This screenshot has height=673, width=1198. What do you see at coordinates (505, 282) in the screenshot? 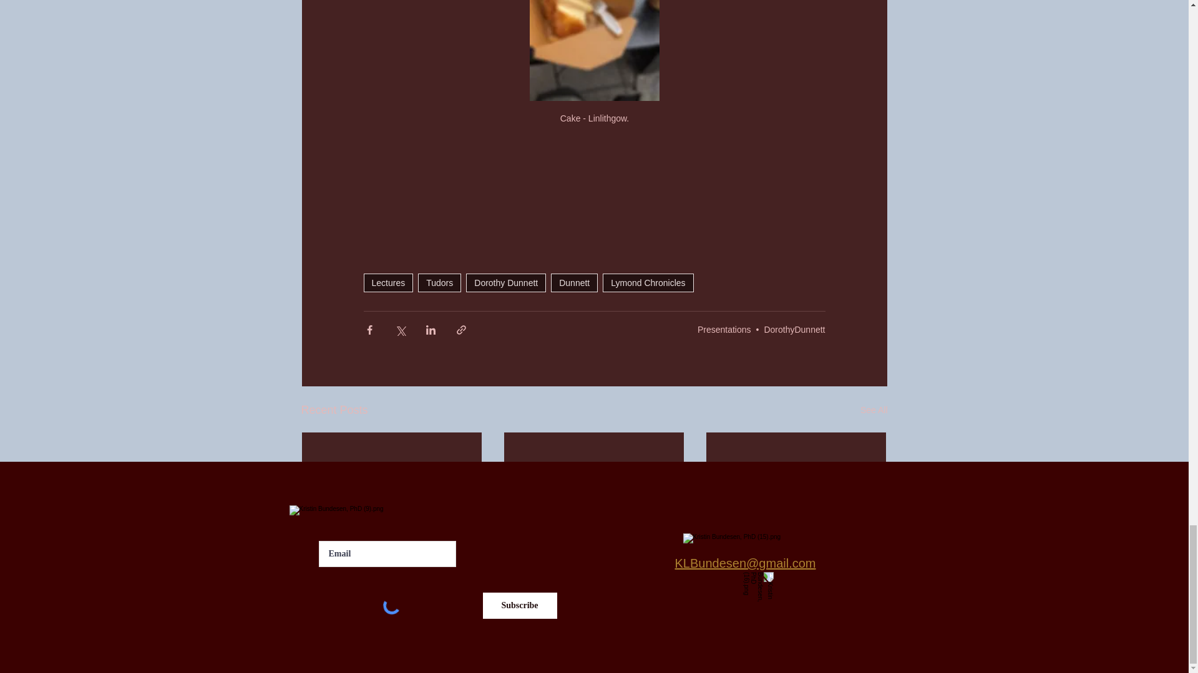
I see `Dorothy Dunnett` at bounding box center [505, 282].